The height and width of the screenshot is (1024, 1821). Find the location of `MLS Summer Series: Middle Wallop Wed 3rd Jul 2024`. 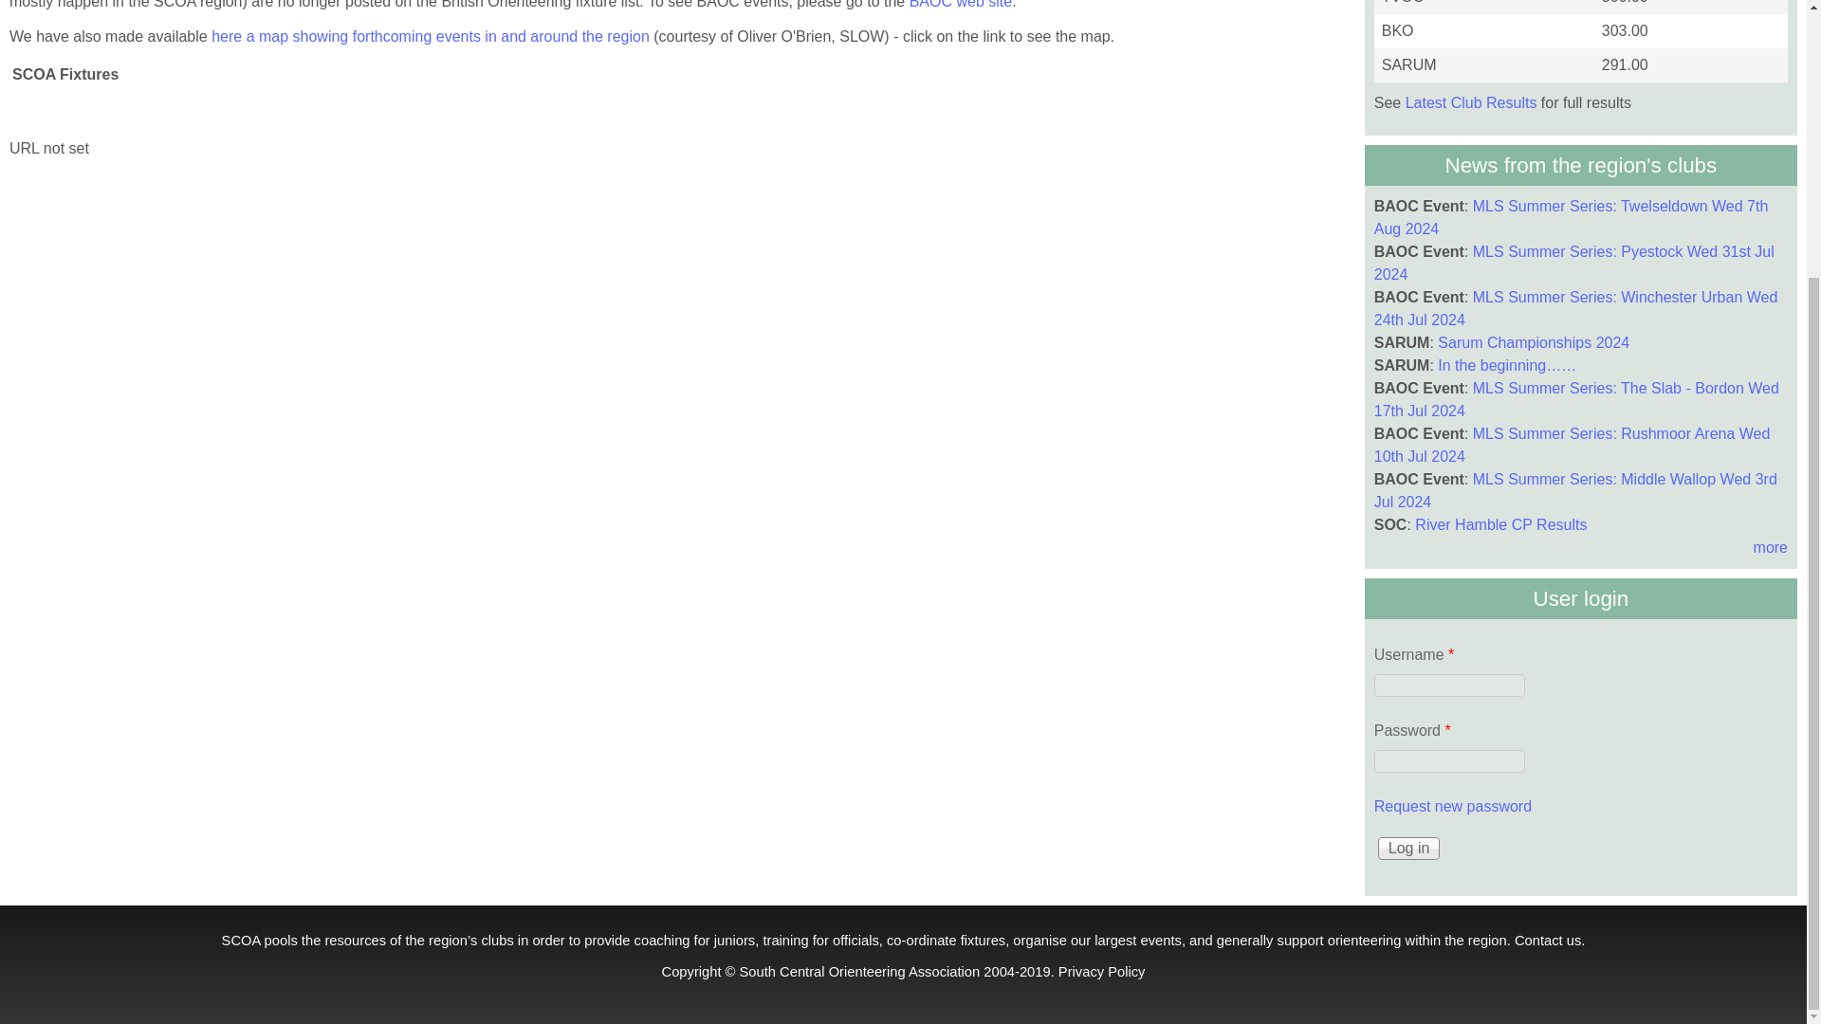

MLS Summer Series: Middle Wallop Wed 3rd Jul 2024 is located at coordinates (1575, 489).